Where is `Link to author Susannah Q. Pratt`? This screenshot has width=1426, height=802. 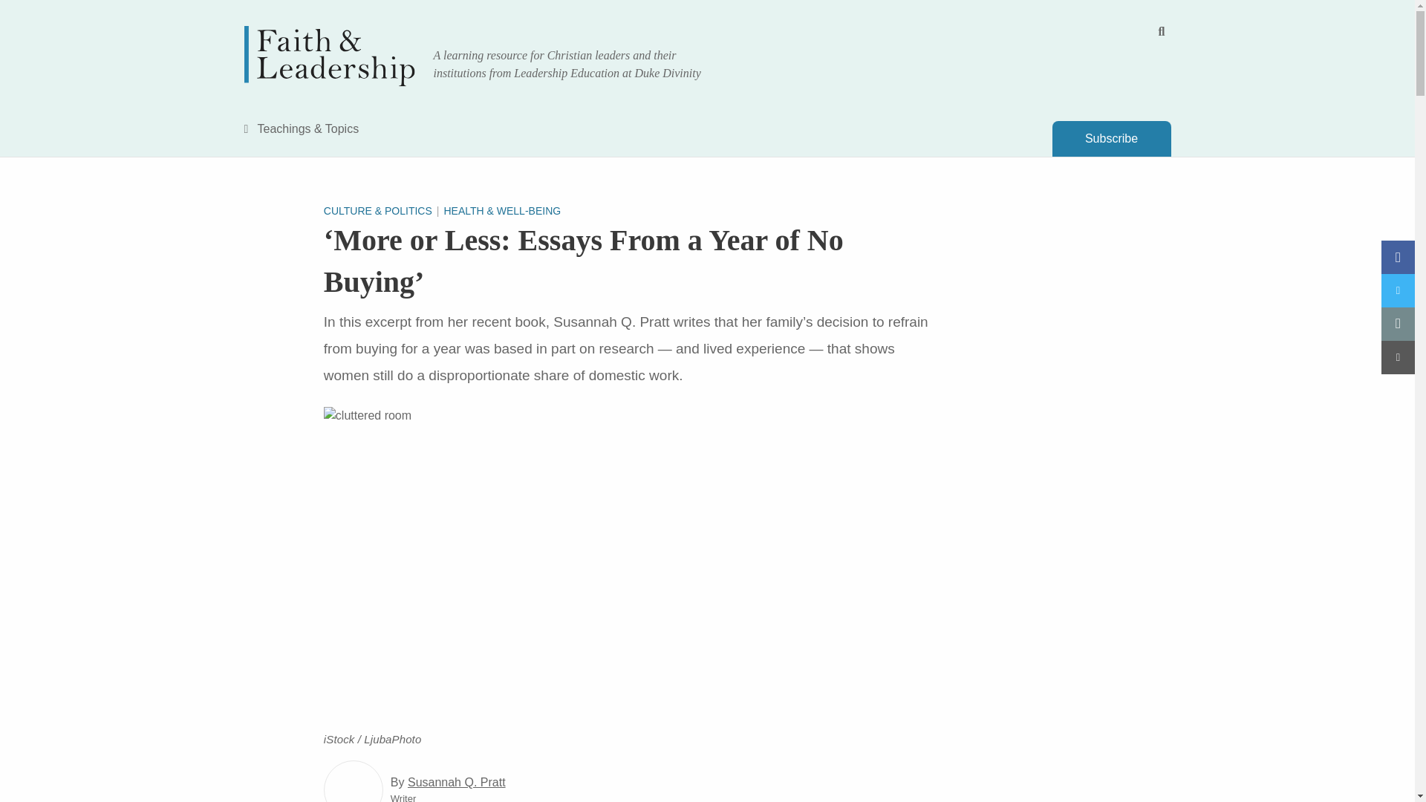
Link to author Susannah Q. Pratt is located at coordinates (354, 781).